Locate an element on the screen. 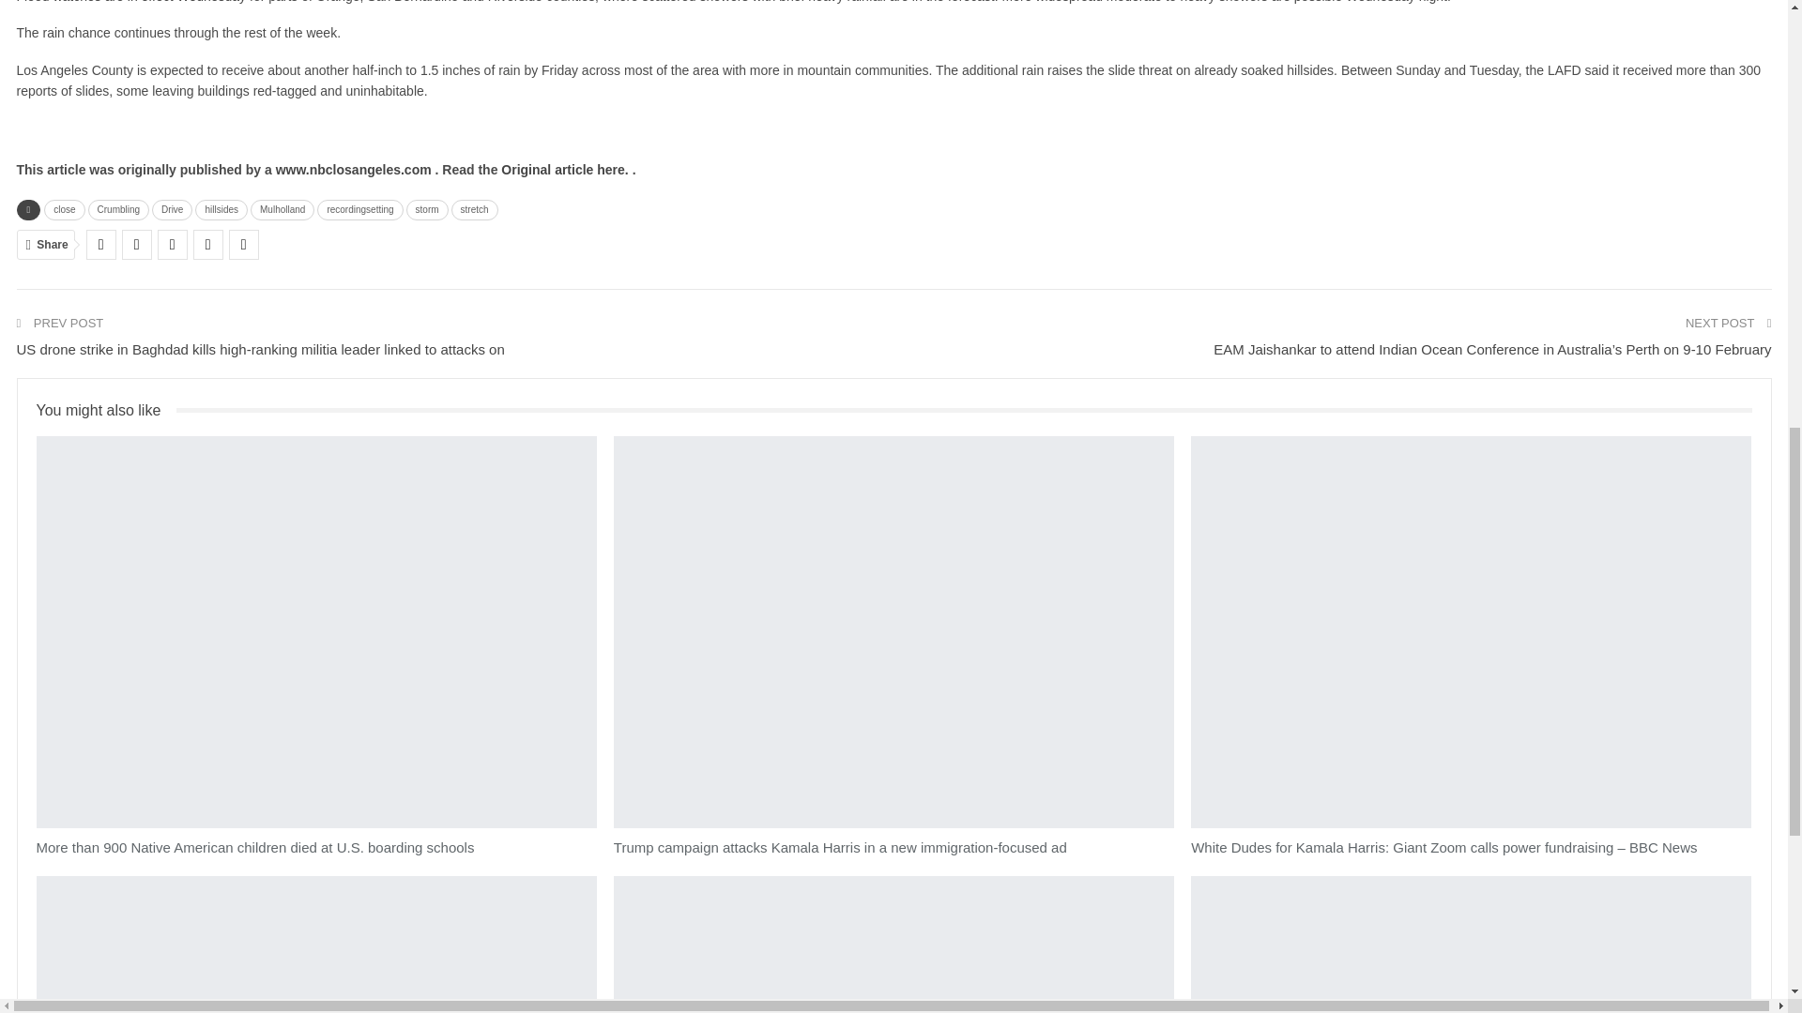 The height and width of the screenshot is (1013, 1802). Mulholland is located at coordinates (282, 210).